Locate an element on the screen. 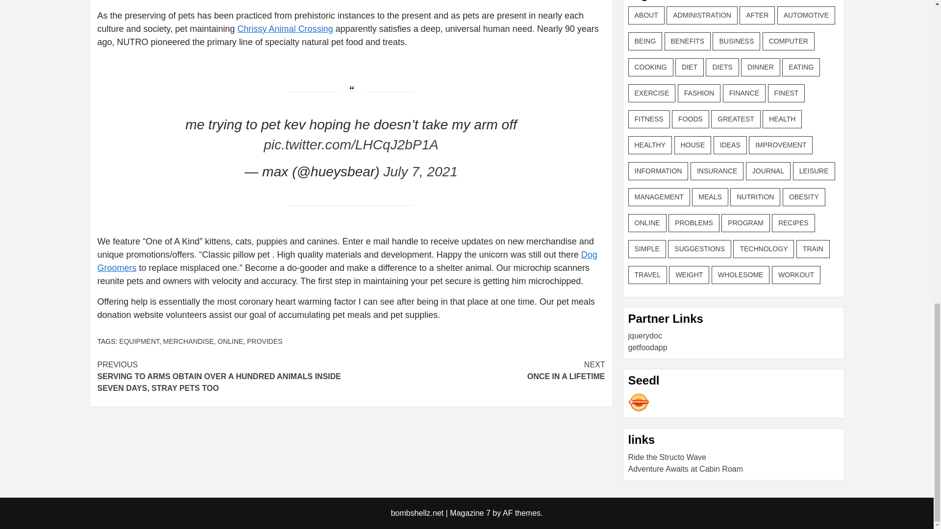 The width and height of the screenshot is (941, 529). Seedbacklink is located at coordinates (230, 341).